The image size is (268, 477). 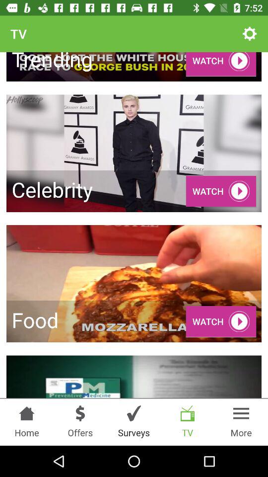 I want to click on click on icon above surveys, so click(x=134, y=413).